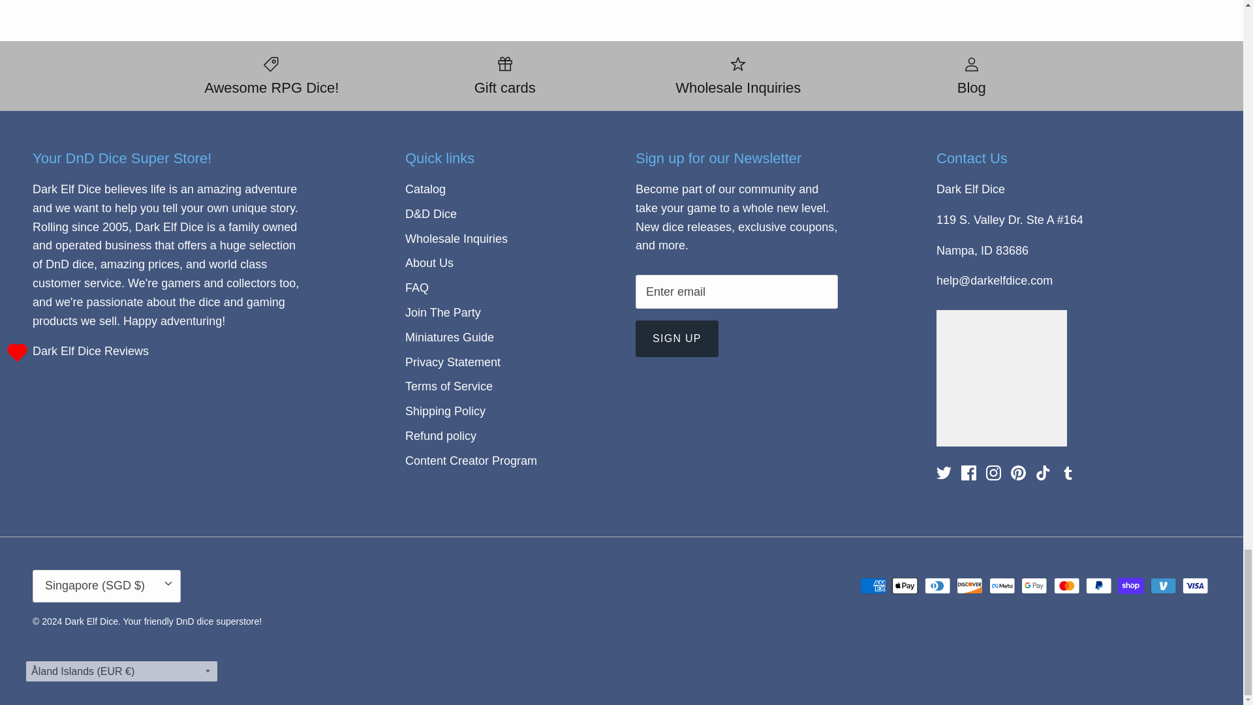 The width and height of the screenshot is (1253, 705). Describe the element at coordinates (968, 473) in the screenshot. I see `Facebook` at that location.